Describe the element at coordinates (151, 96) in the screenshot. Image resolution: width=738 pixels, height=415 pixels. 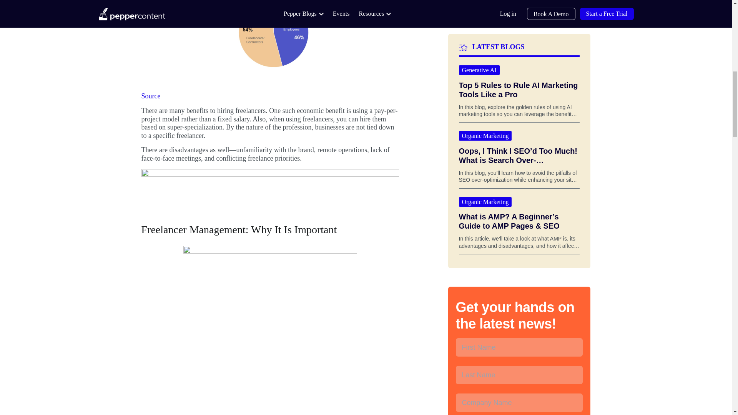
I see `Source` at that location.